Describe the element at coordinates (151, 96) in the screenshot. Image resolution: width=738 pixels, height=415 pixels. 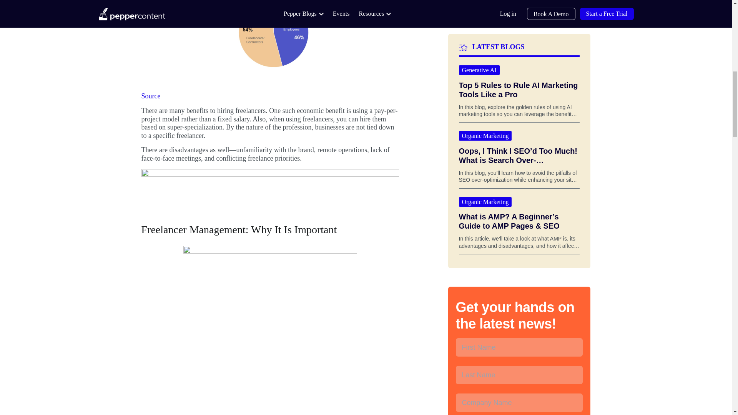
I see `Source` at that location.